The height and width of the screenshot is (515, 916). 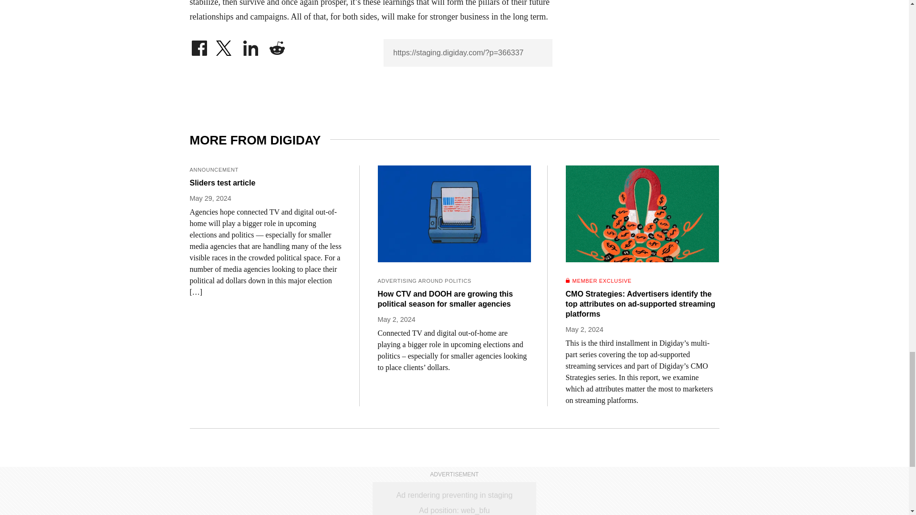 What do you see at coordinates (277, 46) in the screenshot?
I see `Share on Reddit` at bounding box center [277, 46].